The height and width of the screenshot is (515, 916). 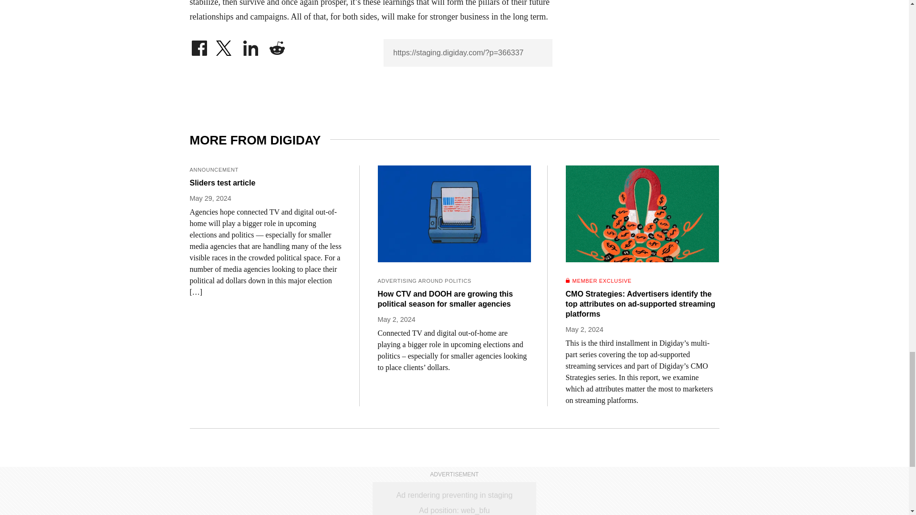 What do you see at coordinates (277, 46) in the screenshot?
I see `Share on Reddit` at bounding box center [277, 46].